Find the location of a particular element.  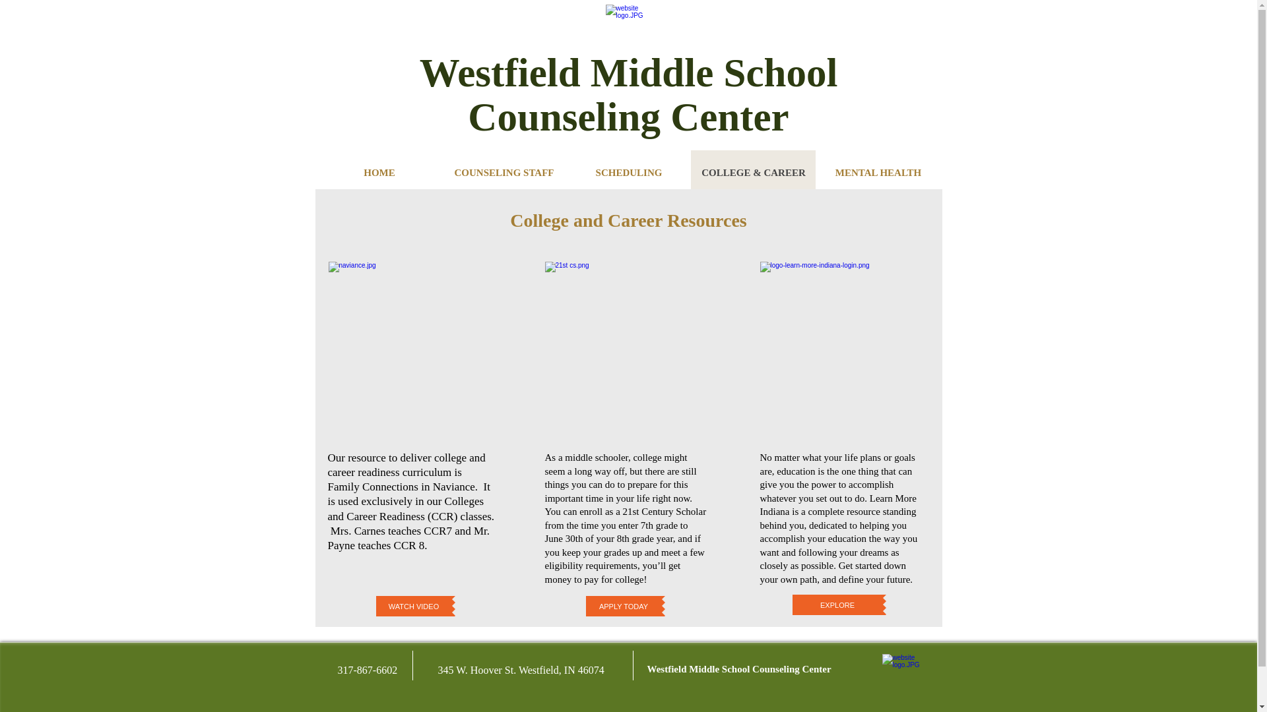

MENTAL HEALTH is located at coordinates (837, 605).